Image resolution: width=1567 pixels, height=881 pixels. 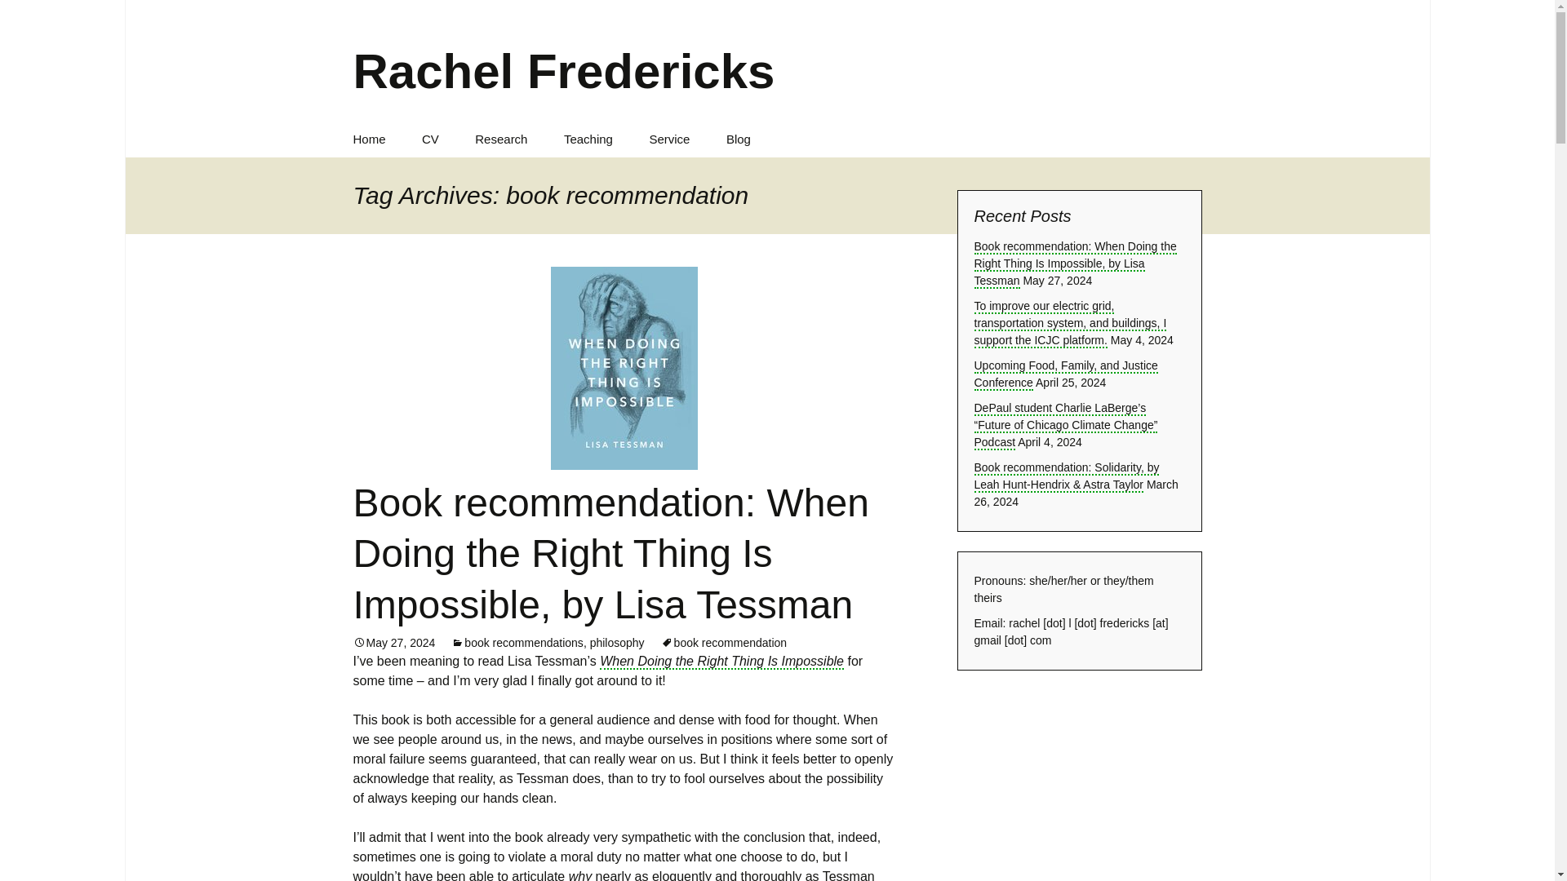 I want to click on Rachel Fredericks, so click(x=777, y=60).